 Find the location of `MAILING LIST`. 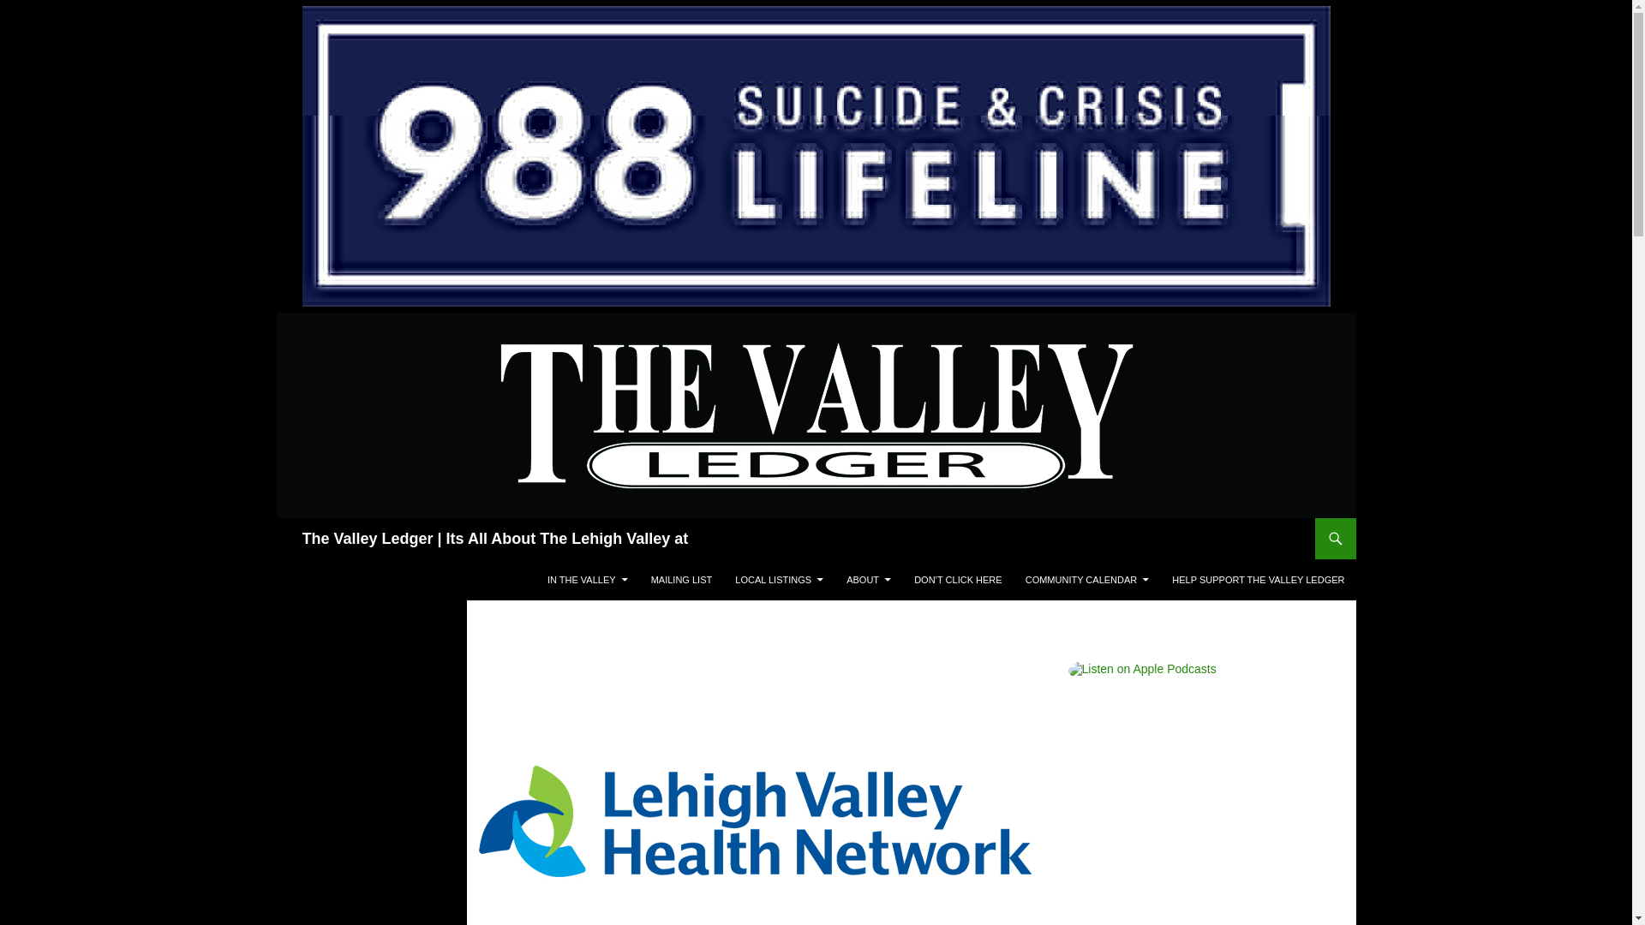

MAILING LIST is located at coordinates (682, 579).